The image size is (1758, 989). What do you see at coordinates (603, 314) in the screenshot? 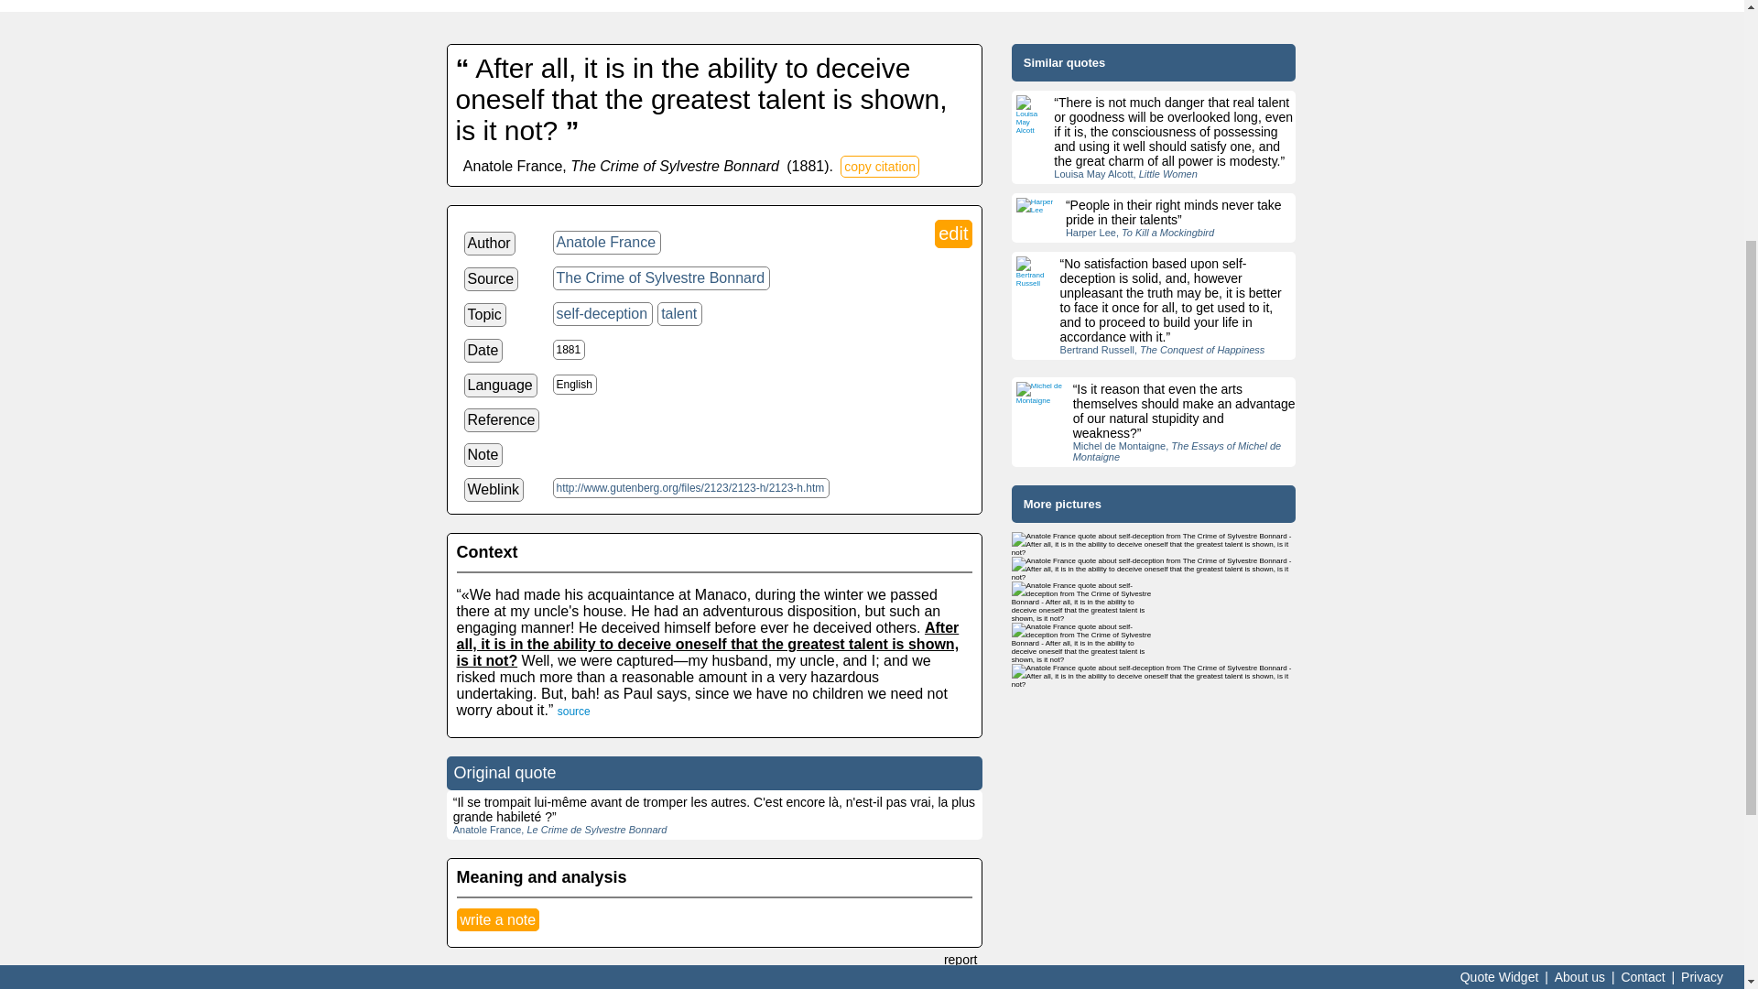
I see `self-deception` at bounding box center [603, 314].